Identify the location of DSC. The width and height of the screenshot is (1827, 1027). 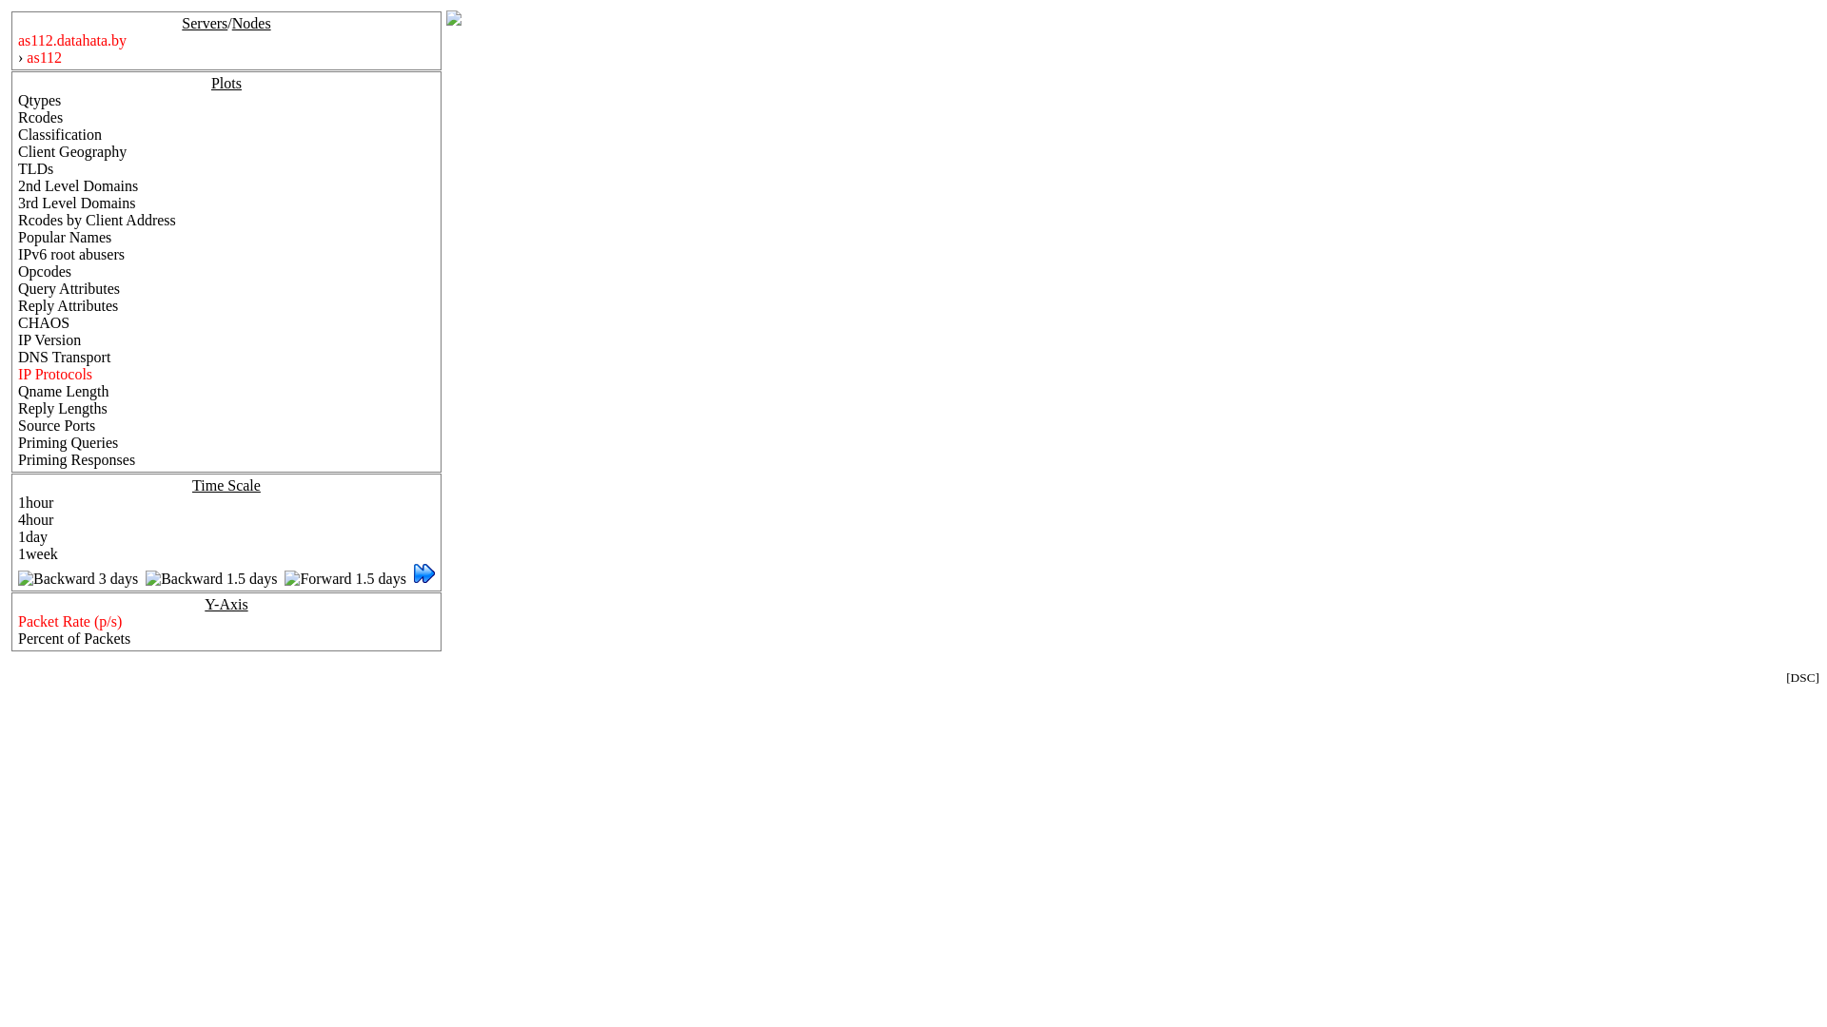
(1803, 677).